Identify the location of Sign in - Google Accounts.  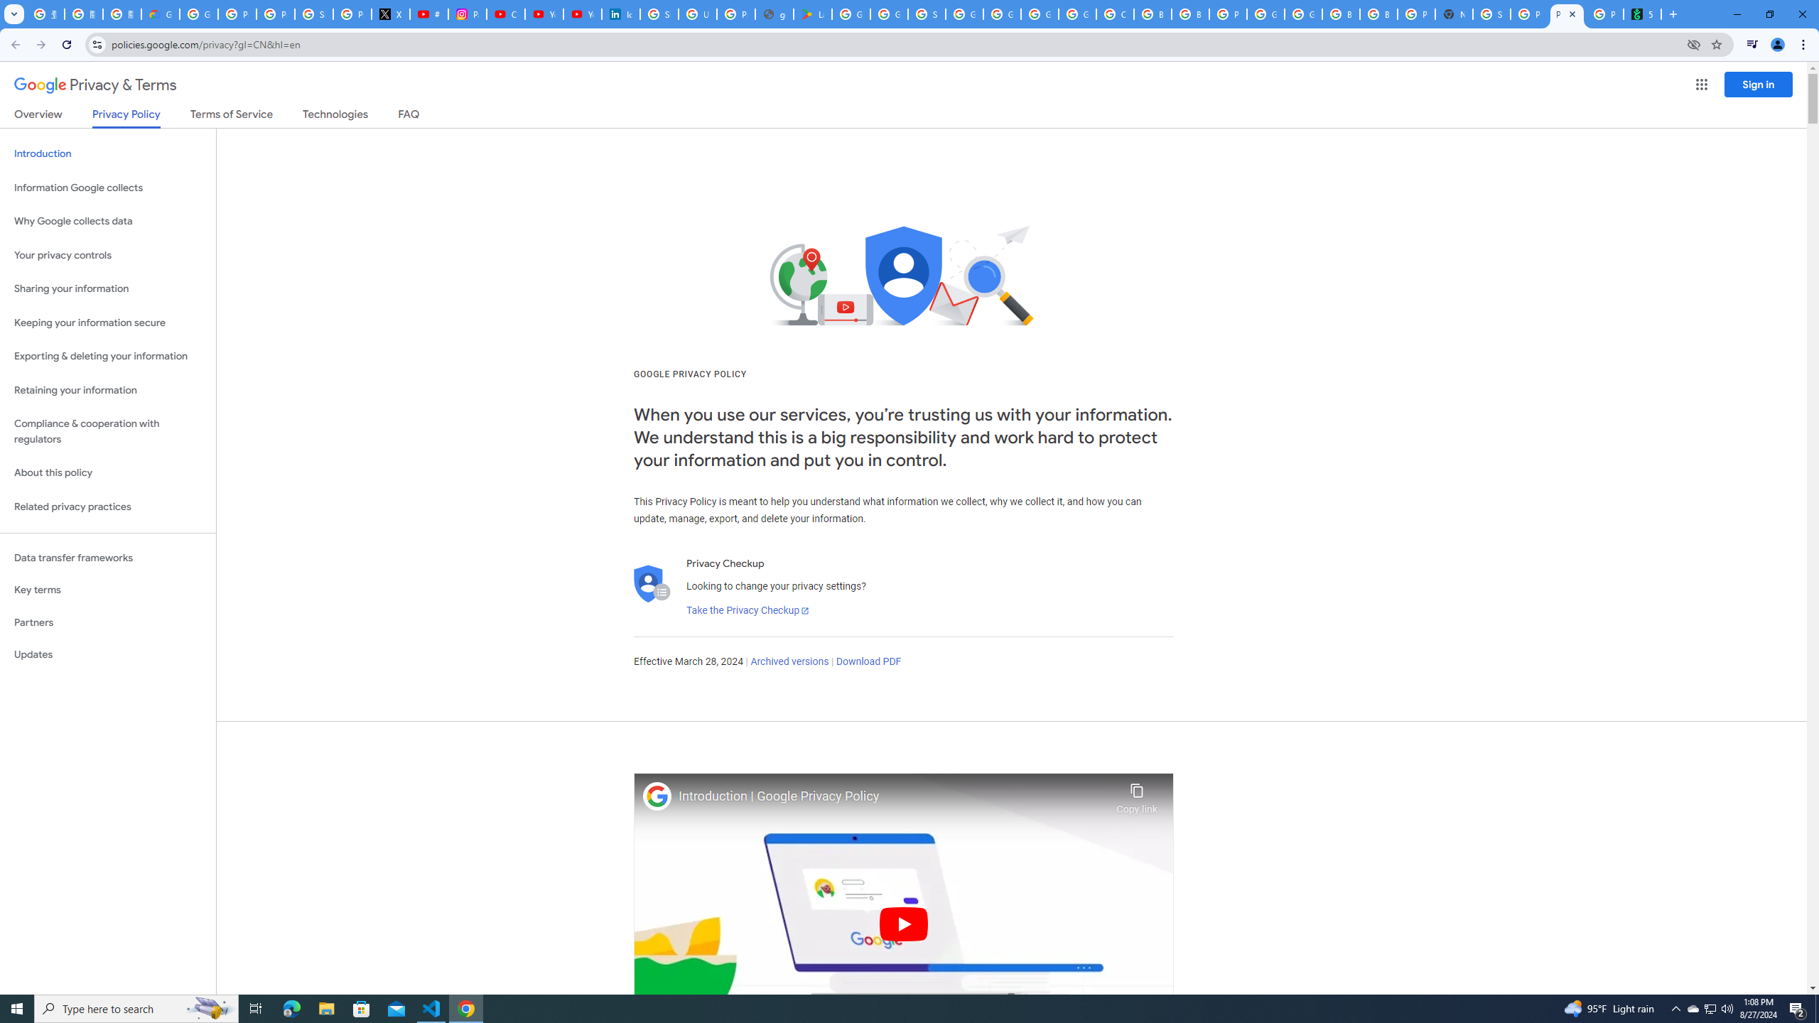
(659, 14).